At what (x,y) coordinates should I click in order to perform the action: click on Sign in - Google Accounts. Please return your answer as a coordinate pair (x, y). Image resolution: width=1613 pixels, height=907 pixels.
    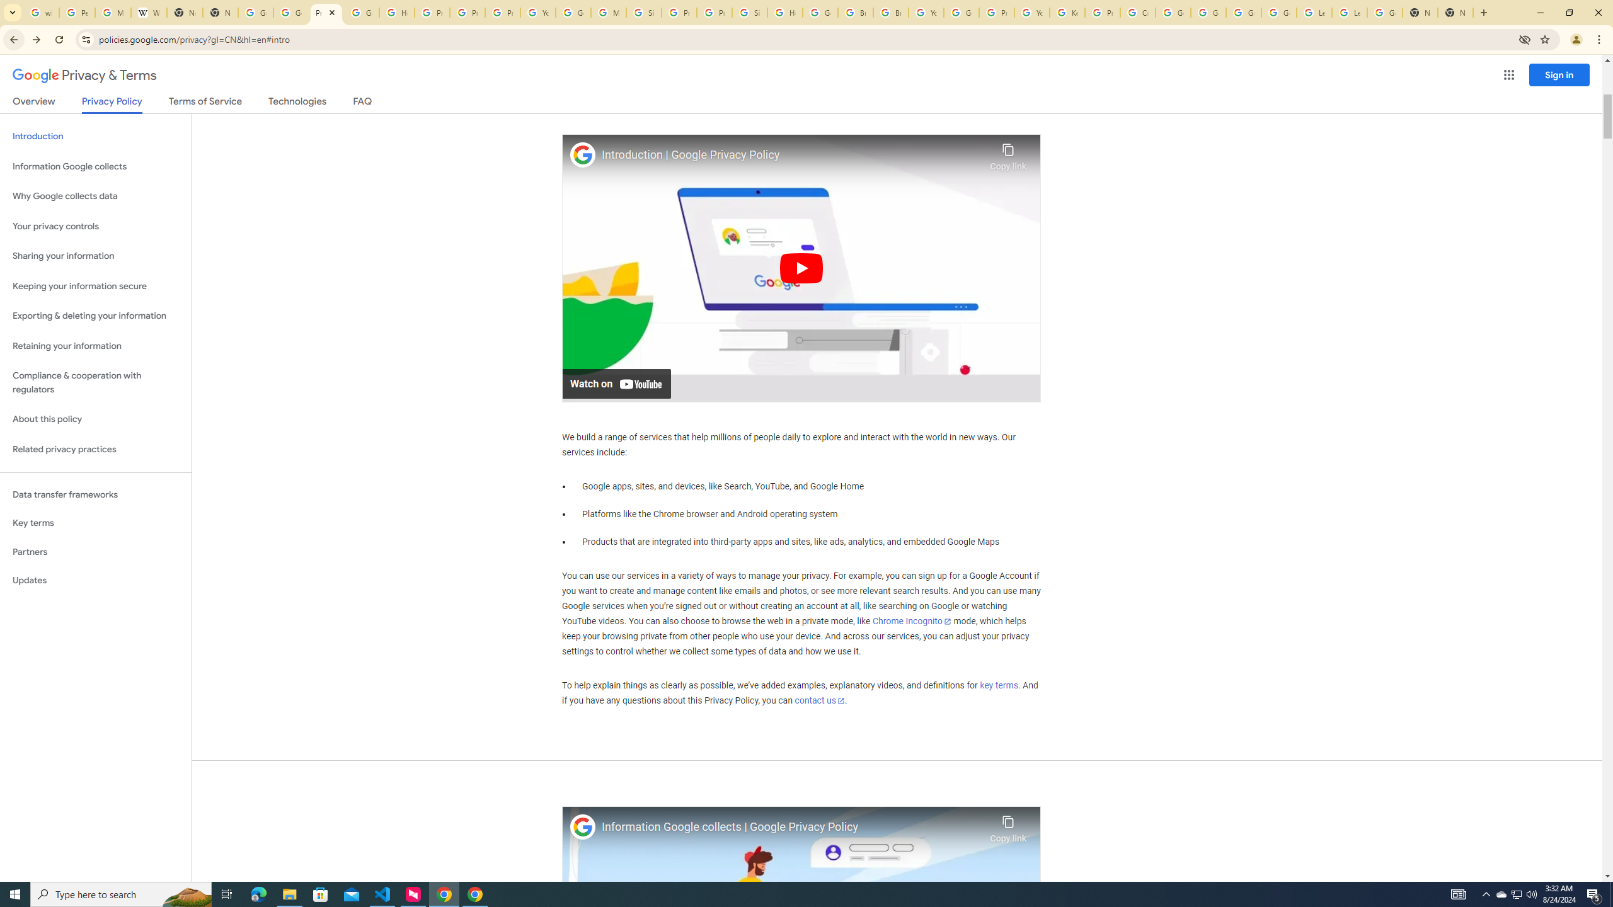
    Looking at the image, I should click on (749, 13).